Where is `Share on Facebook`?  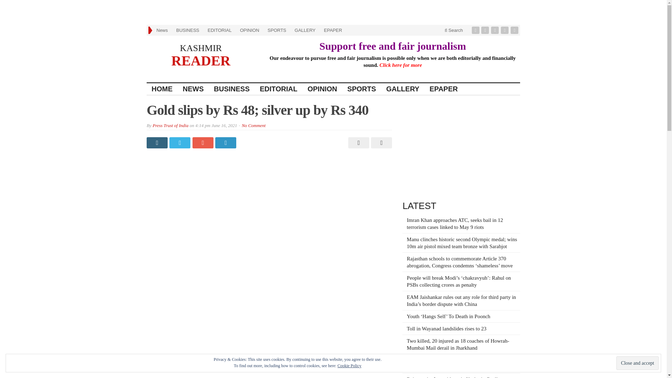 Share on Facebook is located at coordinates (157, 143).